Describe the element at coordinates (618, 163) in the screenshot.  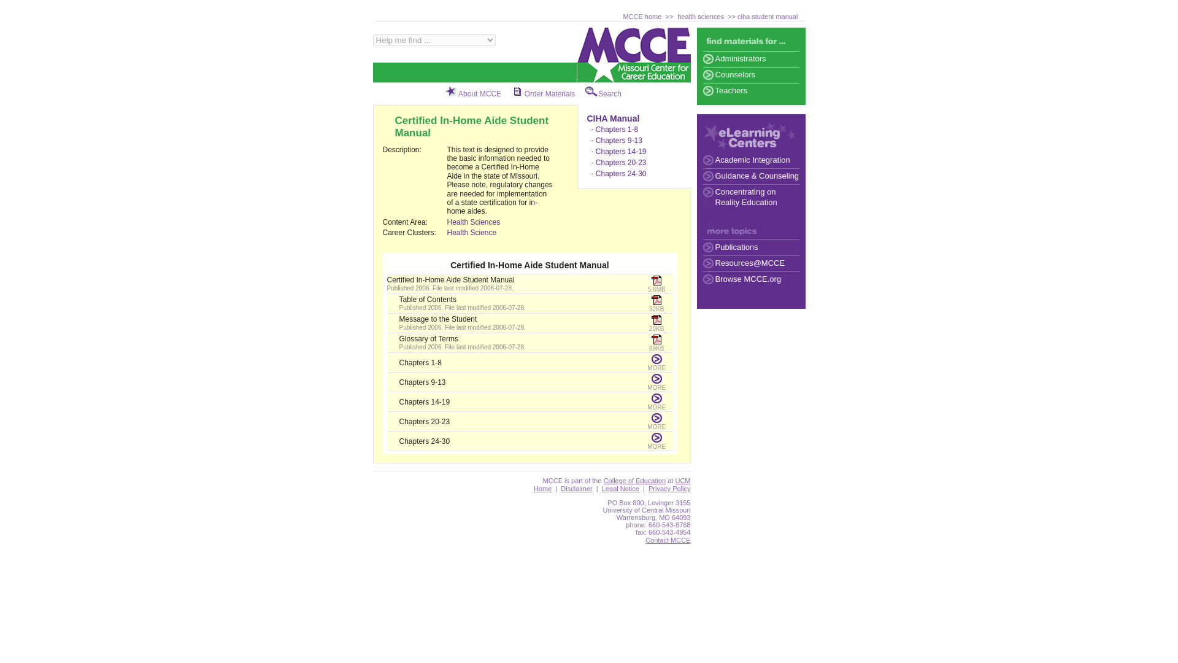
I see `- Chapters 20-23` at that location.